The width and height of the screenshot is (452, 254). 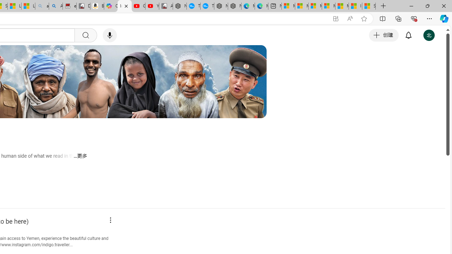 I want to click on YouTube Kids - An App Created for Kids to Explore Content, so click(x=152, y=6).